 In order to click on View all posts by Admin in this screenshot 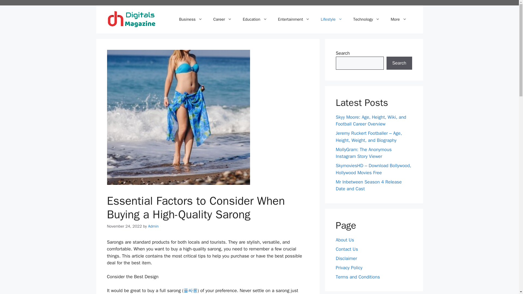, I will do `click(153, 226)`.